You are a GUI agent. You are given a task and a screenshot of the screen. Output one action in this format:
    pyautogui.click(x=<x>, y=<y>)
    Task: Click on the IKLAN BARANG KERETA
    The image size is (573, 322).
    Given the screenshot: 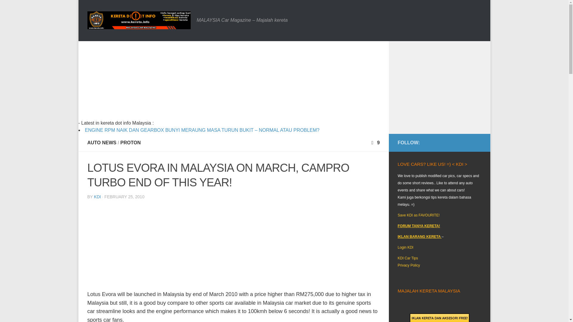 What is the action you would take?
    pyautogui.click(x=419, y=237)
    